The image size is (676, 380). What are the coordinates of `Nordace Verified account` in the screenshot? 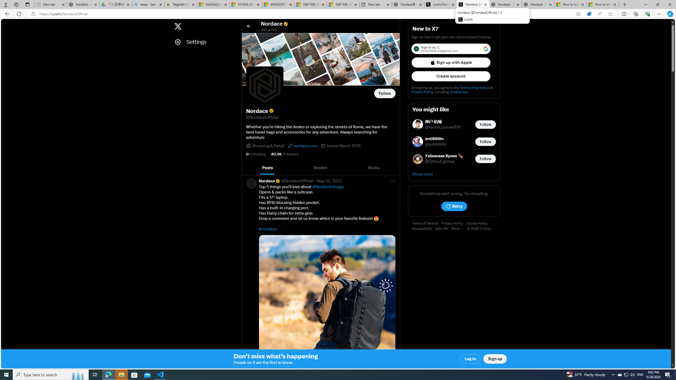 It's located at (270, 181).